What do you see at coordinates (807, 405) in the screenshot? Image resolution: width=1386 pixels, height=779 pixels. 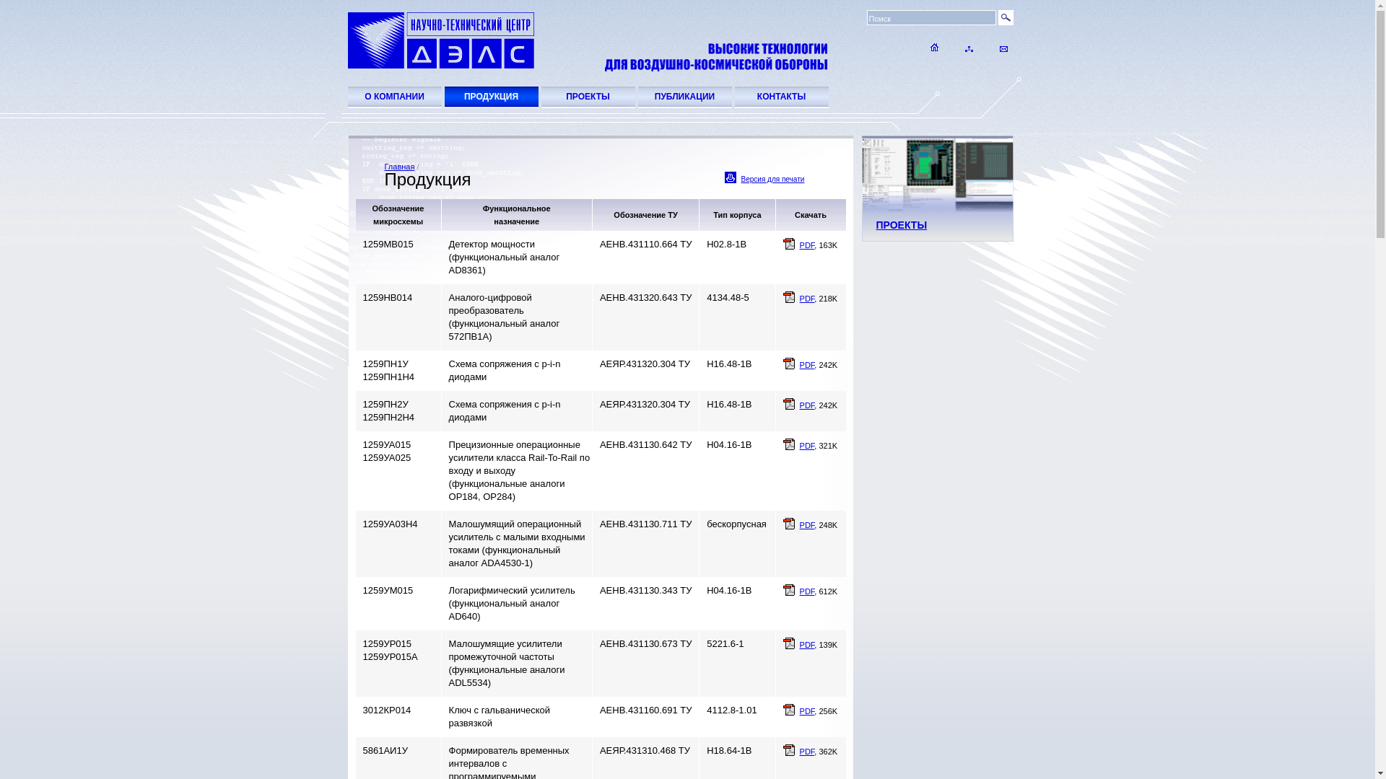 I see `PDF` at bounding box center [807, 405].